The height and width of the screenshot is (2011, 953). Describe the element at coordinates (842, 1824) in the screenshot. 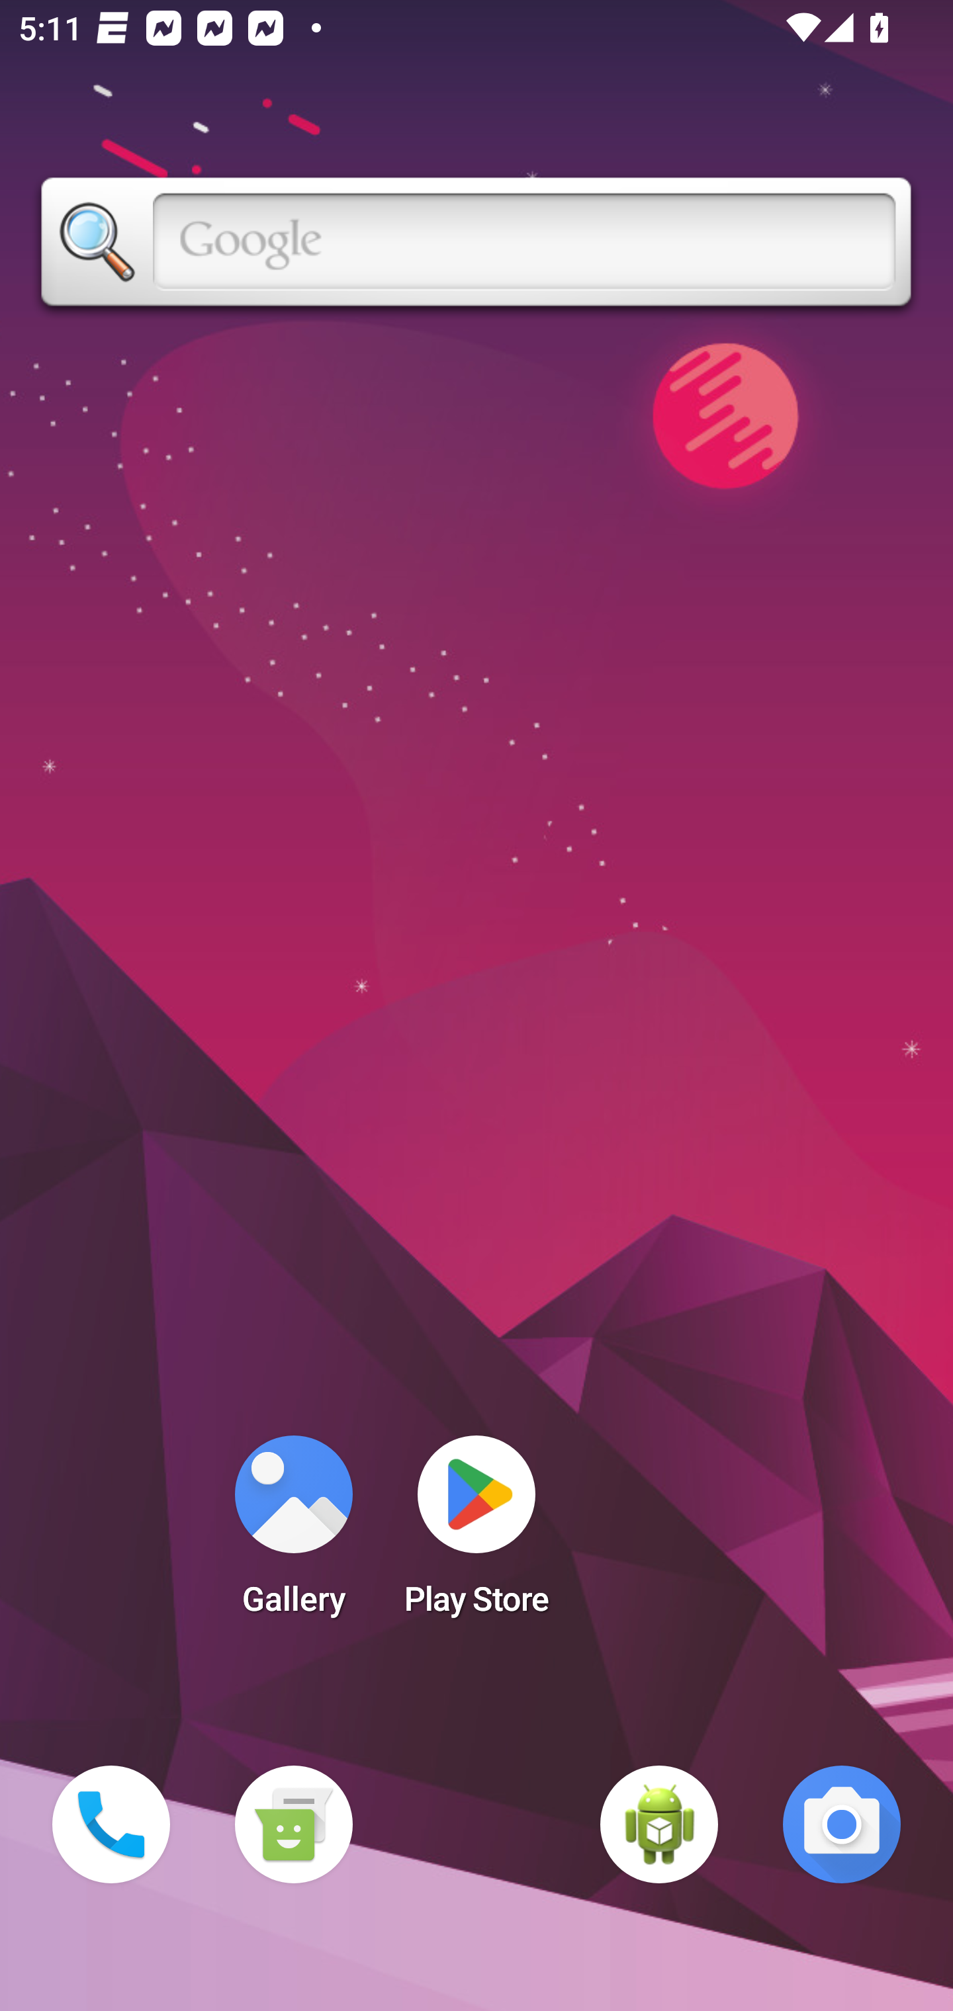

I see `Camera` at that location.